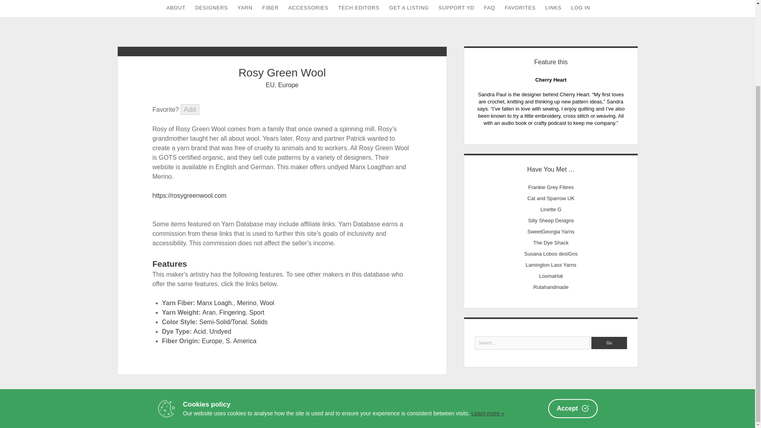 The image size is (761, 428). I want to click on FAQ, so click(489, 9).